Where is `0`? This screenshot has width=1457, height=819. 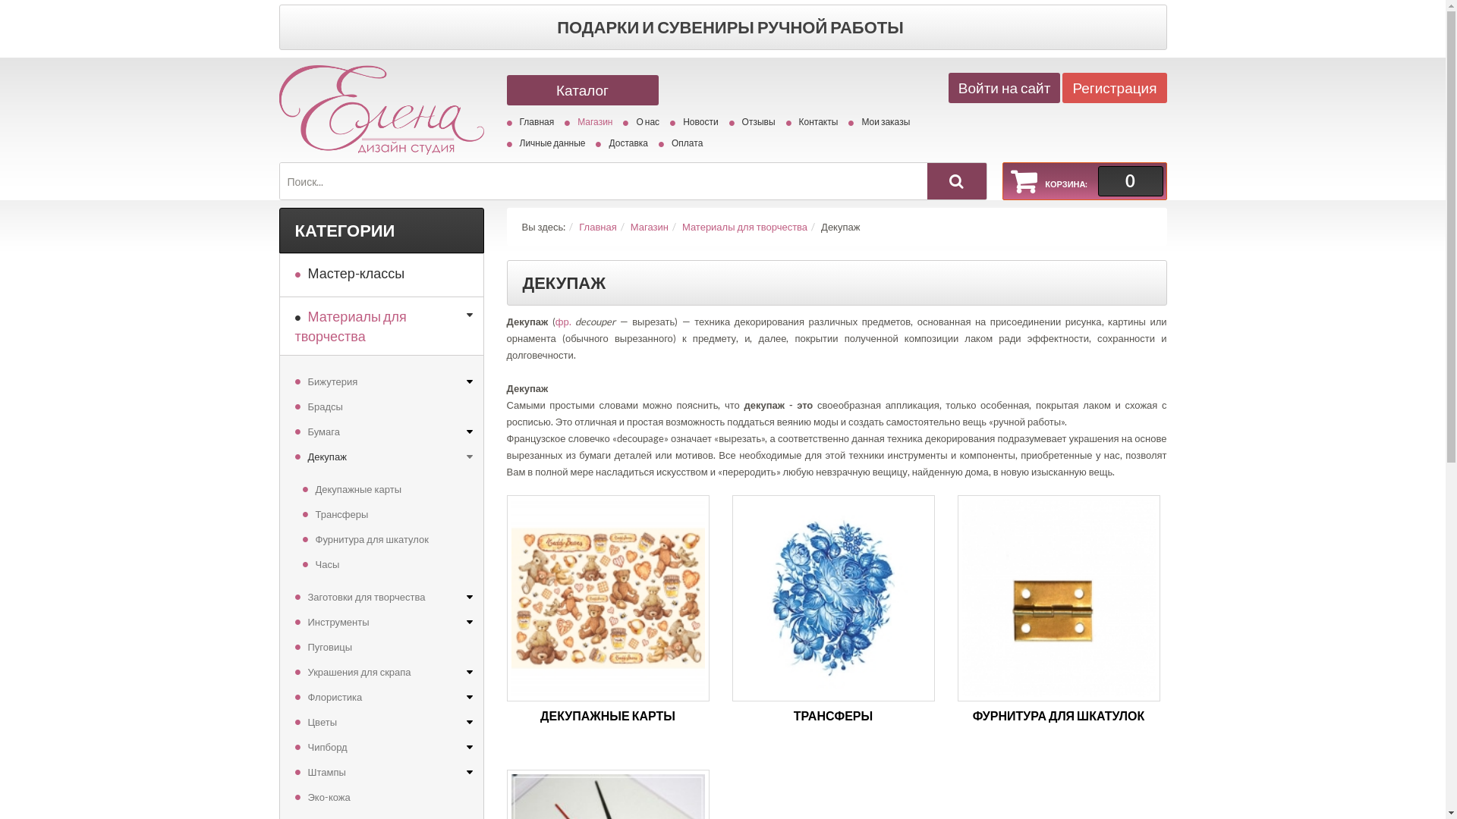 0 is located at coordinates (1130, 181).